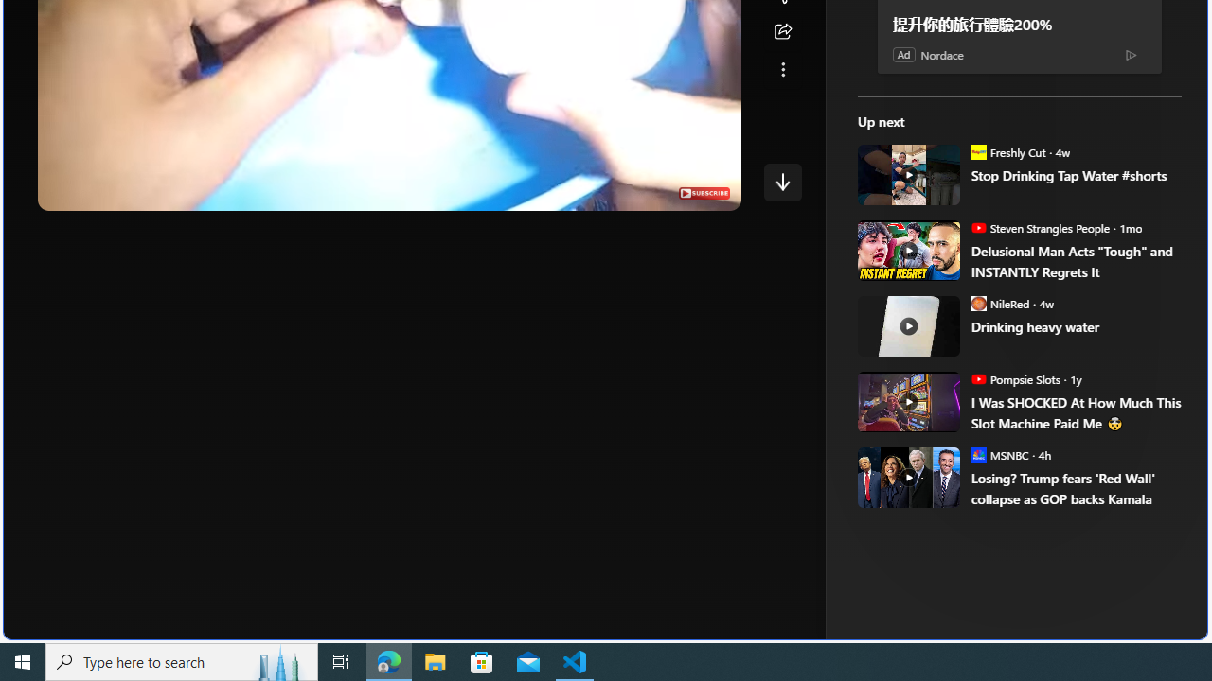 The width and height of the screenshot is (1212, 681). What do you see at coordinates (782, 182) in the screenshot?
I see `AutomationID: e5rZOEMGacU1` at bounding box center [782, 182].